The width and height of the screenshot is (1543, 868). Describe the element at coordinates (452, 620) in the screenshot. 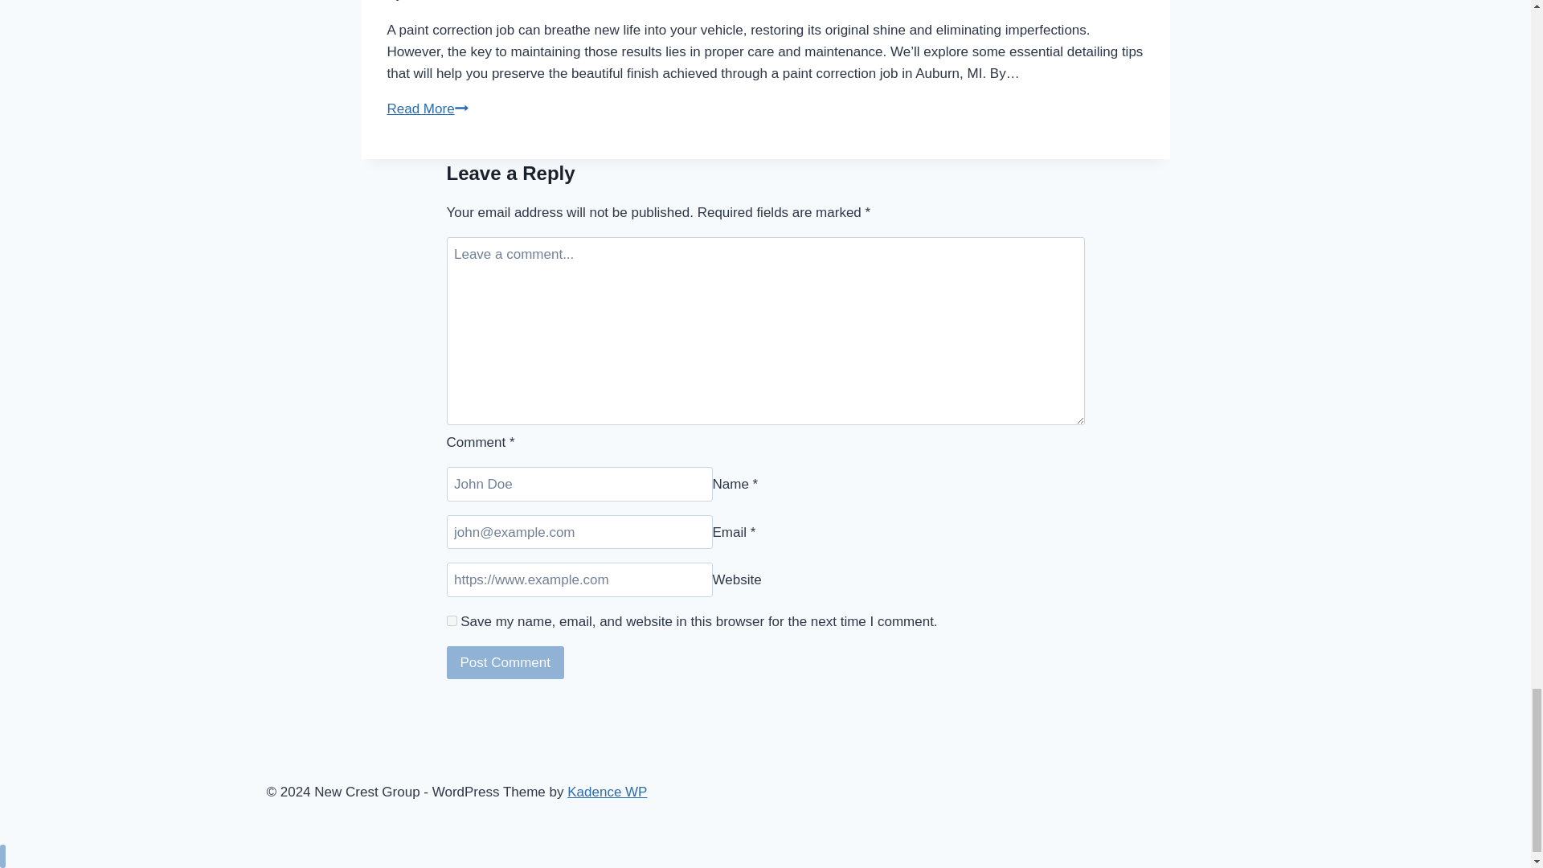

I see `yes` at that location.